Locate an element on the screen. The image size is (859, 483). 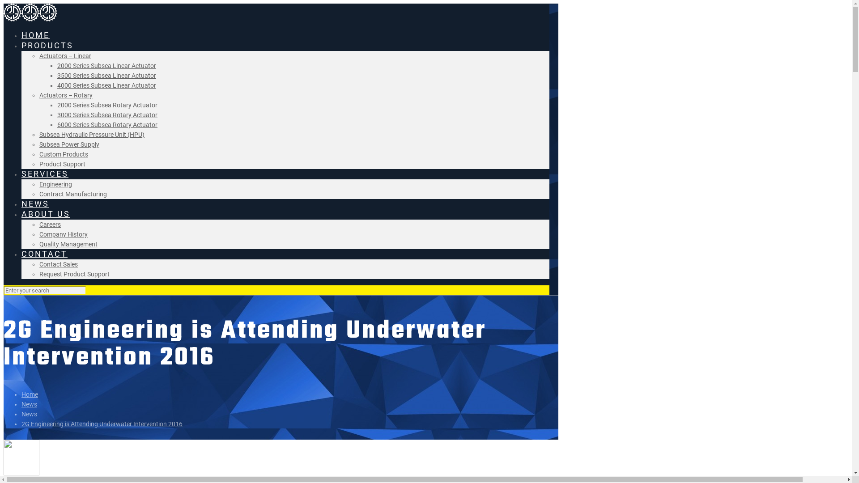
4000 Series Subsea Linear Actuator is located at coordinates (106, 85).